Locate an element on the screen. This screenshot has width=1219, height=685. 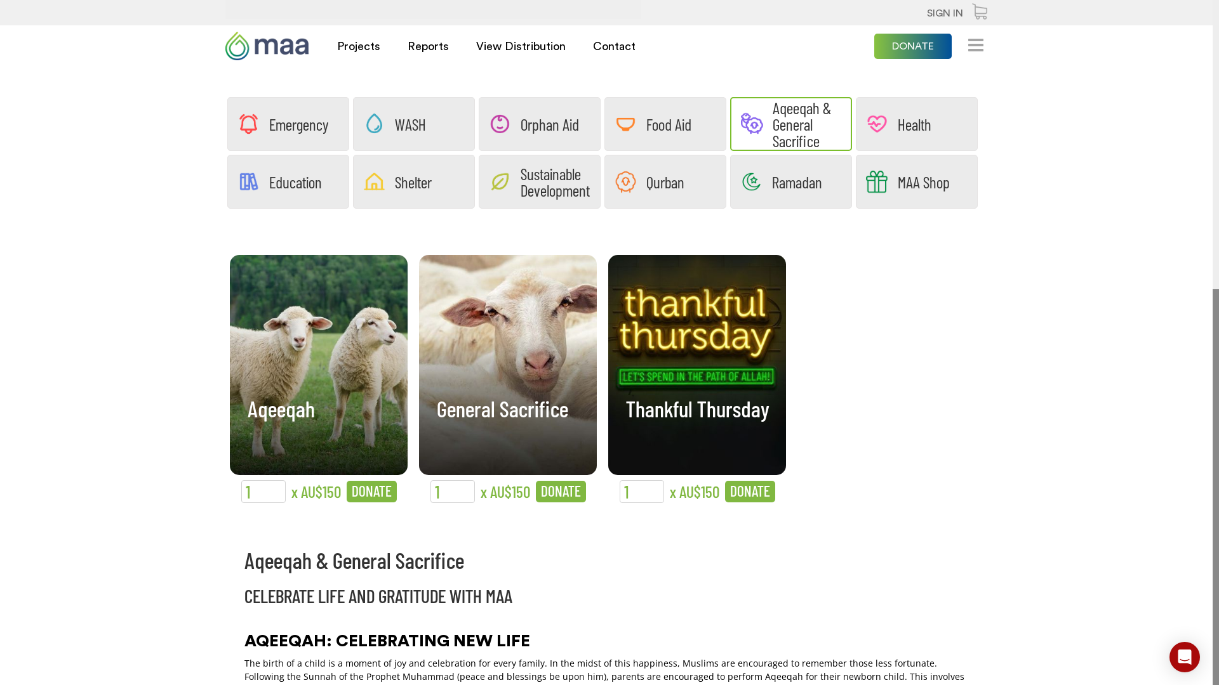
View Cart is located at coordinates (980, 13).